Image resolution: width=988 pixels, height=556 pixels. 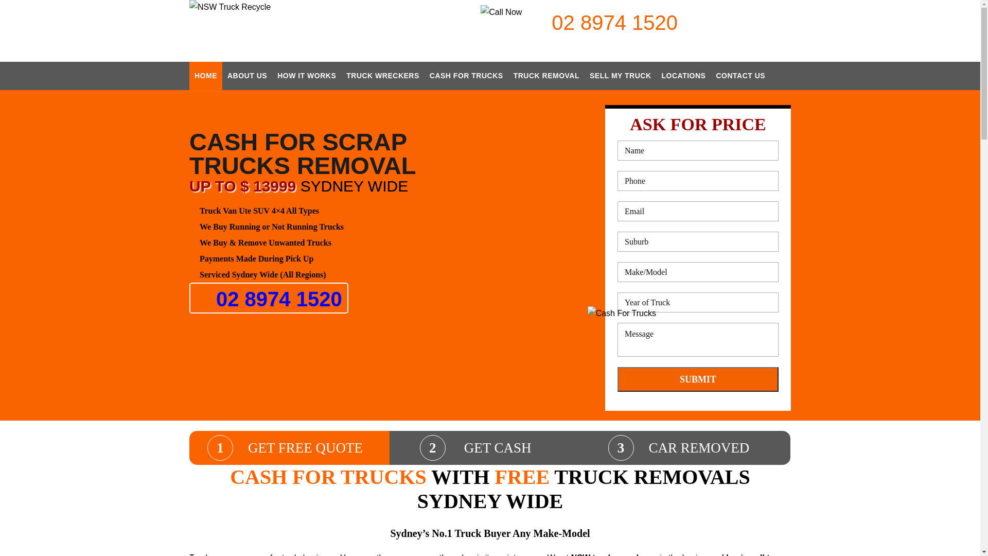 I want to click on Submit, so click(x=698, y=379).